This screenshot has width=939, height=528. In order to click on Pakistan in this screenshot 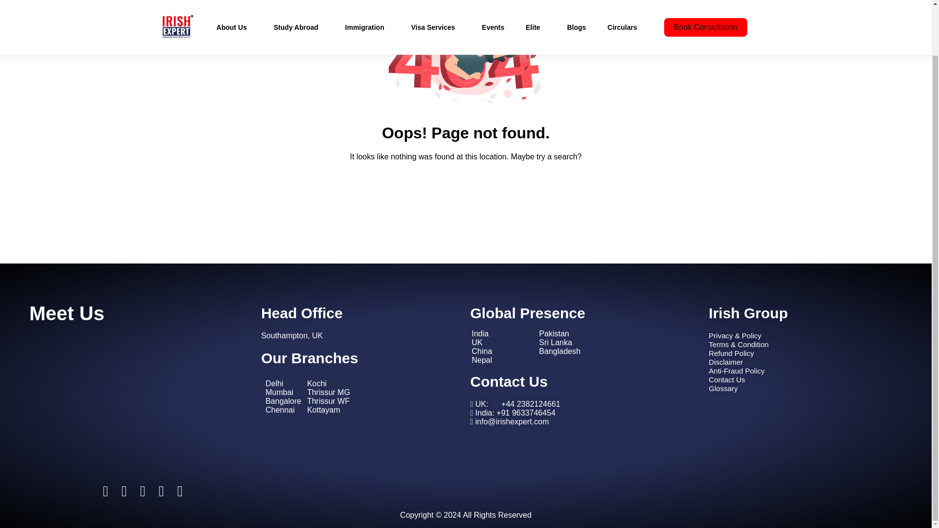, I will do `click(554, 333)`.